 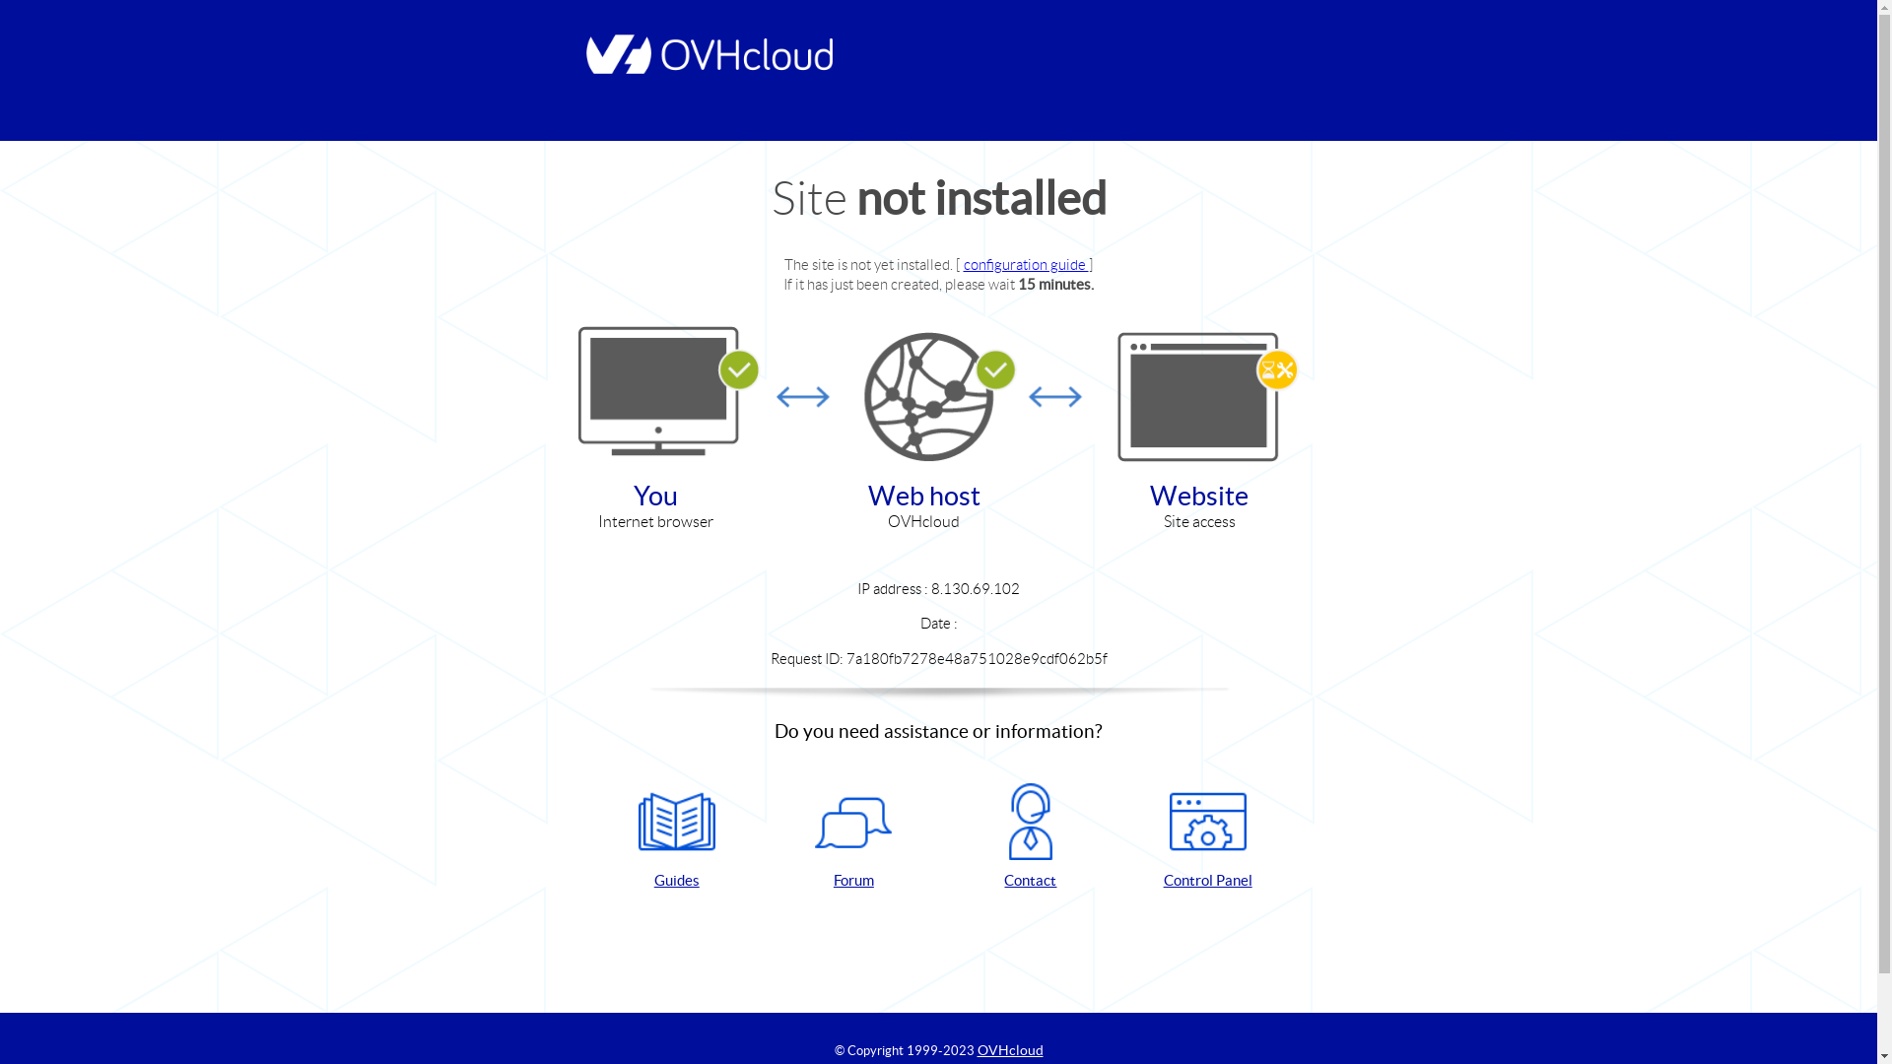 What do you see at coordinates (677, 837) in the screenshot?
I see `Guides` at bounding box center [677, 837].